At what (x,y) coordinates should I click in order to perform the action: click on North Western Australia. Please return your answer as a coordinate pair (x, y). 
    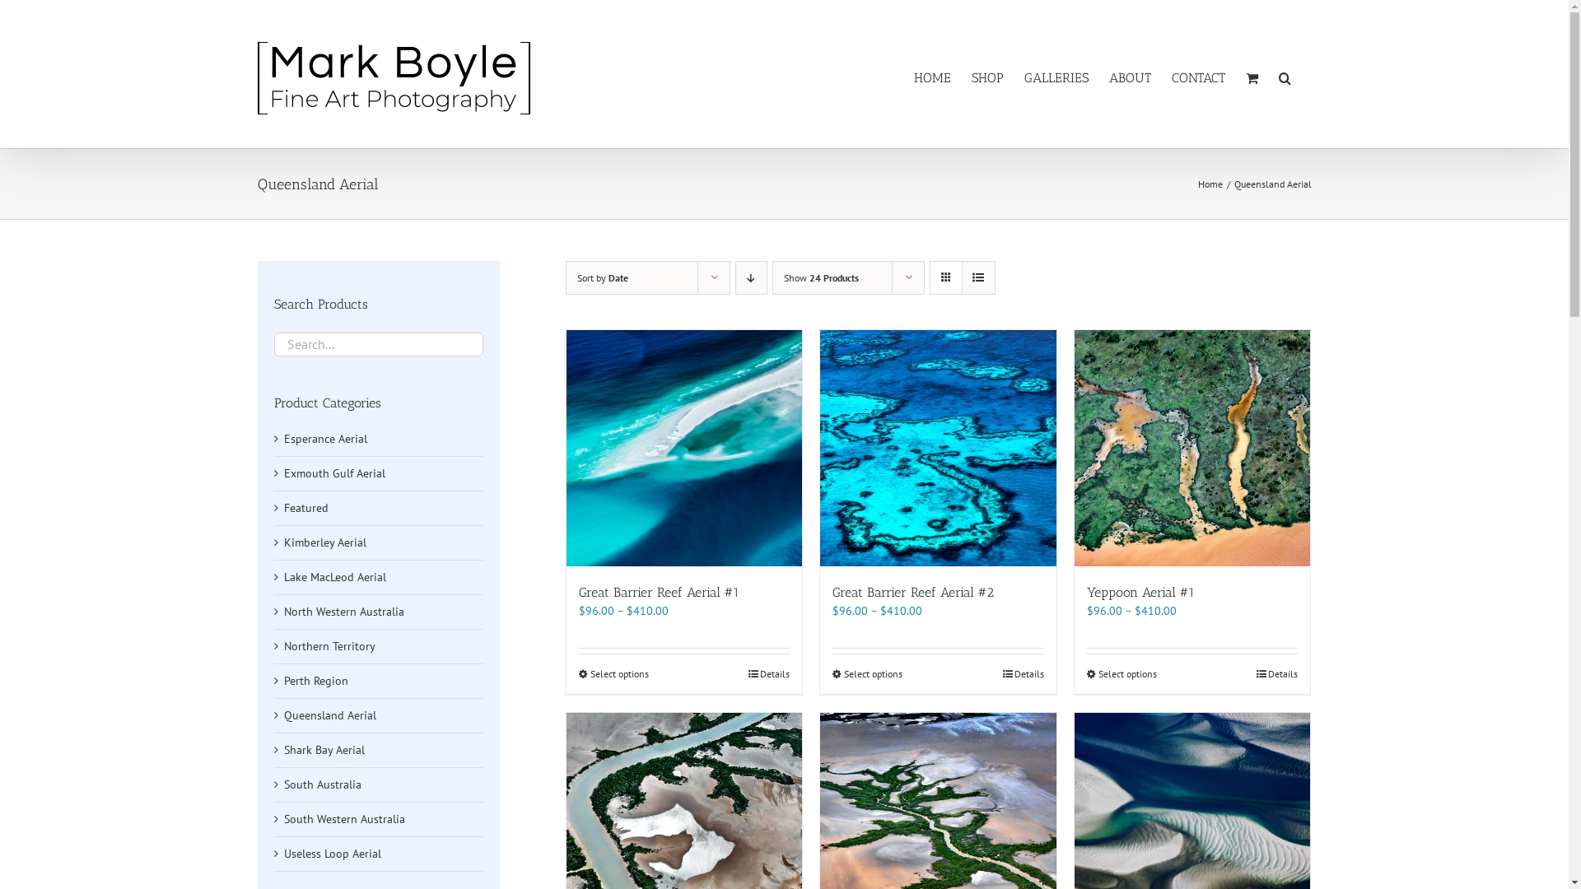
    Looking at the image, I should click on (343, 612).